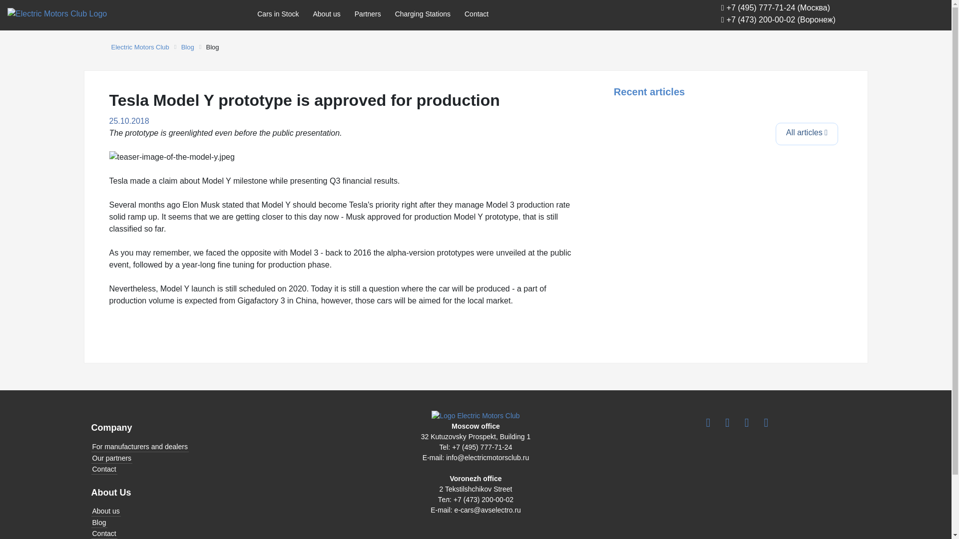 The height and width of the screenshot is (539, 959). Describe the element at coordinates (214, 469) in the screenshot. I see `Contact` at that location.